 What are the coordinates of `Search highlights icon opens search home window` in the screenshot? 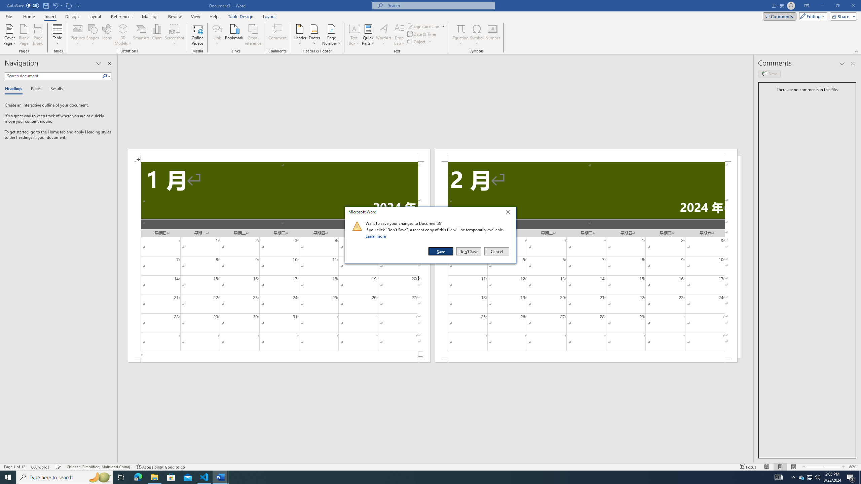 It's located at (100, 477).